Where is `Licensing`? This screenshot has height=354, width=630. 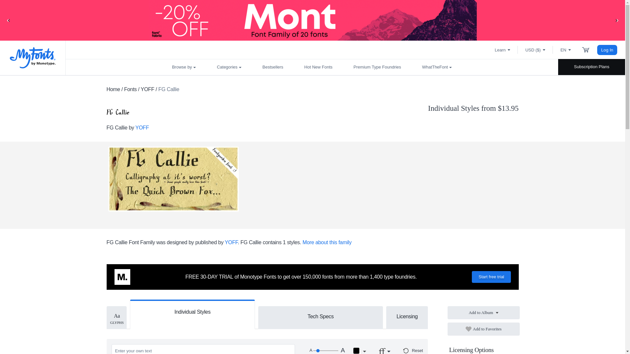 Licensing is located at coordinates (407, 316).